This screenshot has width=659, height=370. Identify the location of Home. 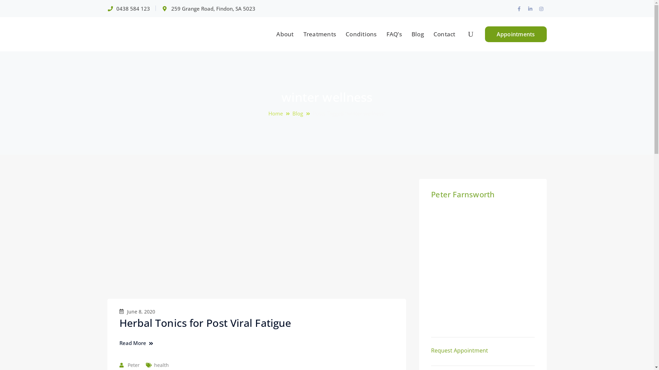
(280, 114).